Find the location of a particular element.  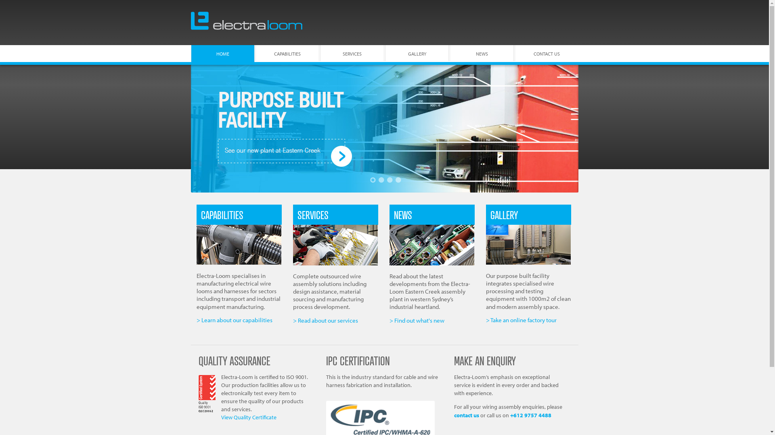

4 is located at coordinates (398, 180).